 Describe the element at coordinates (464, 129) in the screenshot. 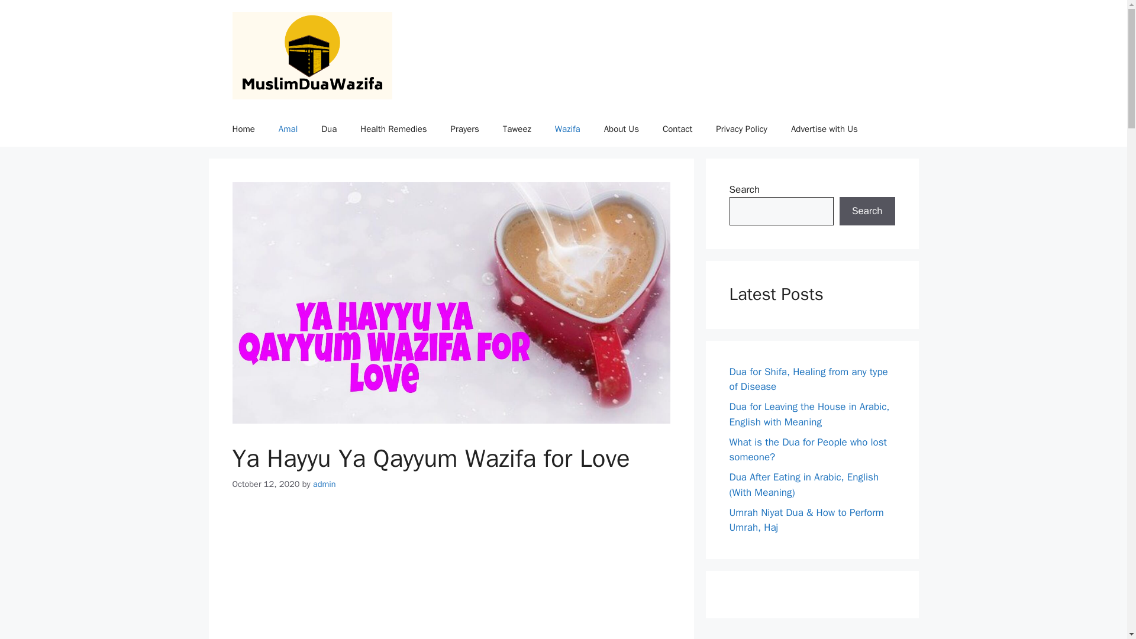

I see `Prayers` at that location.